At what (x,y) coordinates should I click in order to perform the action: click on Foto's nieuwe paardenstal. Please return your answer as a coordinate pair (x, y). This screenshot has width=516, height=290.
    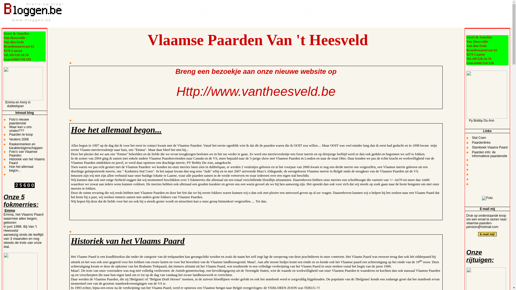
    Looking at the image, I should click on (19, 121).